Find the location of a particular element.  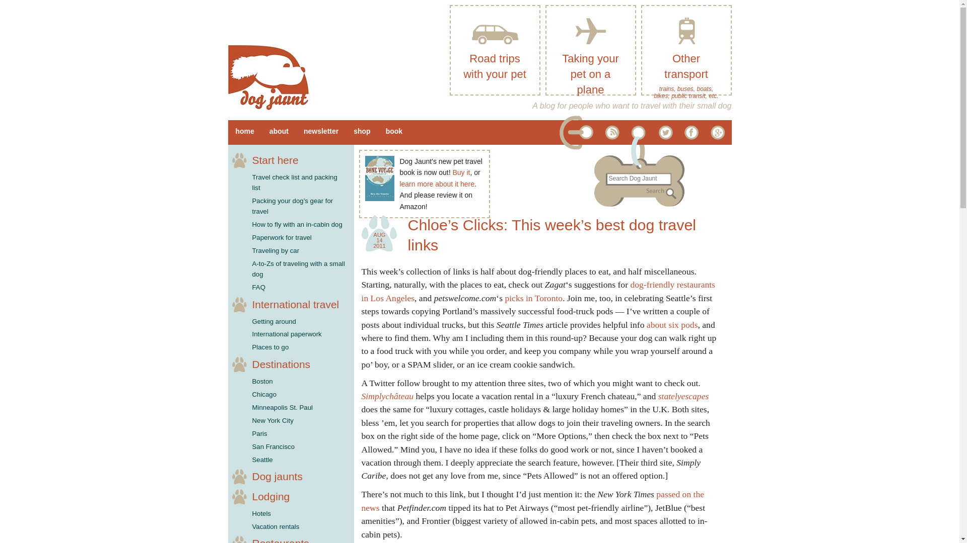

Road trips with your pet is located at coordinates (495, 50).